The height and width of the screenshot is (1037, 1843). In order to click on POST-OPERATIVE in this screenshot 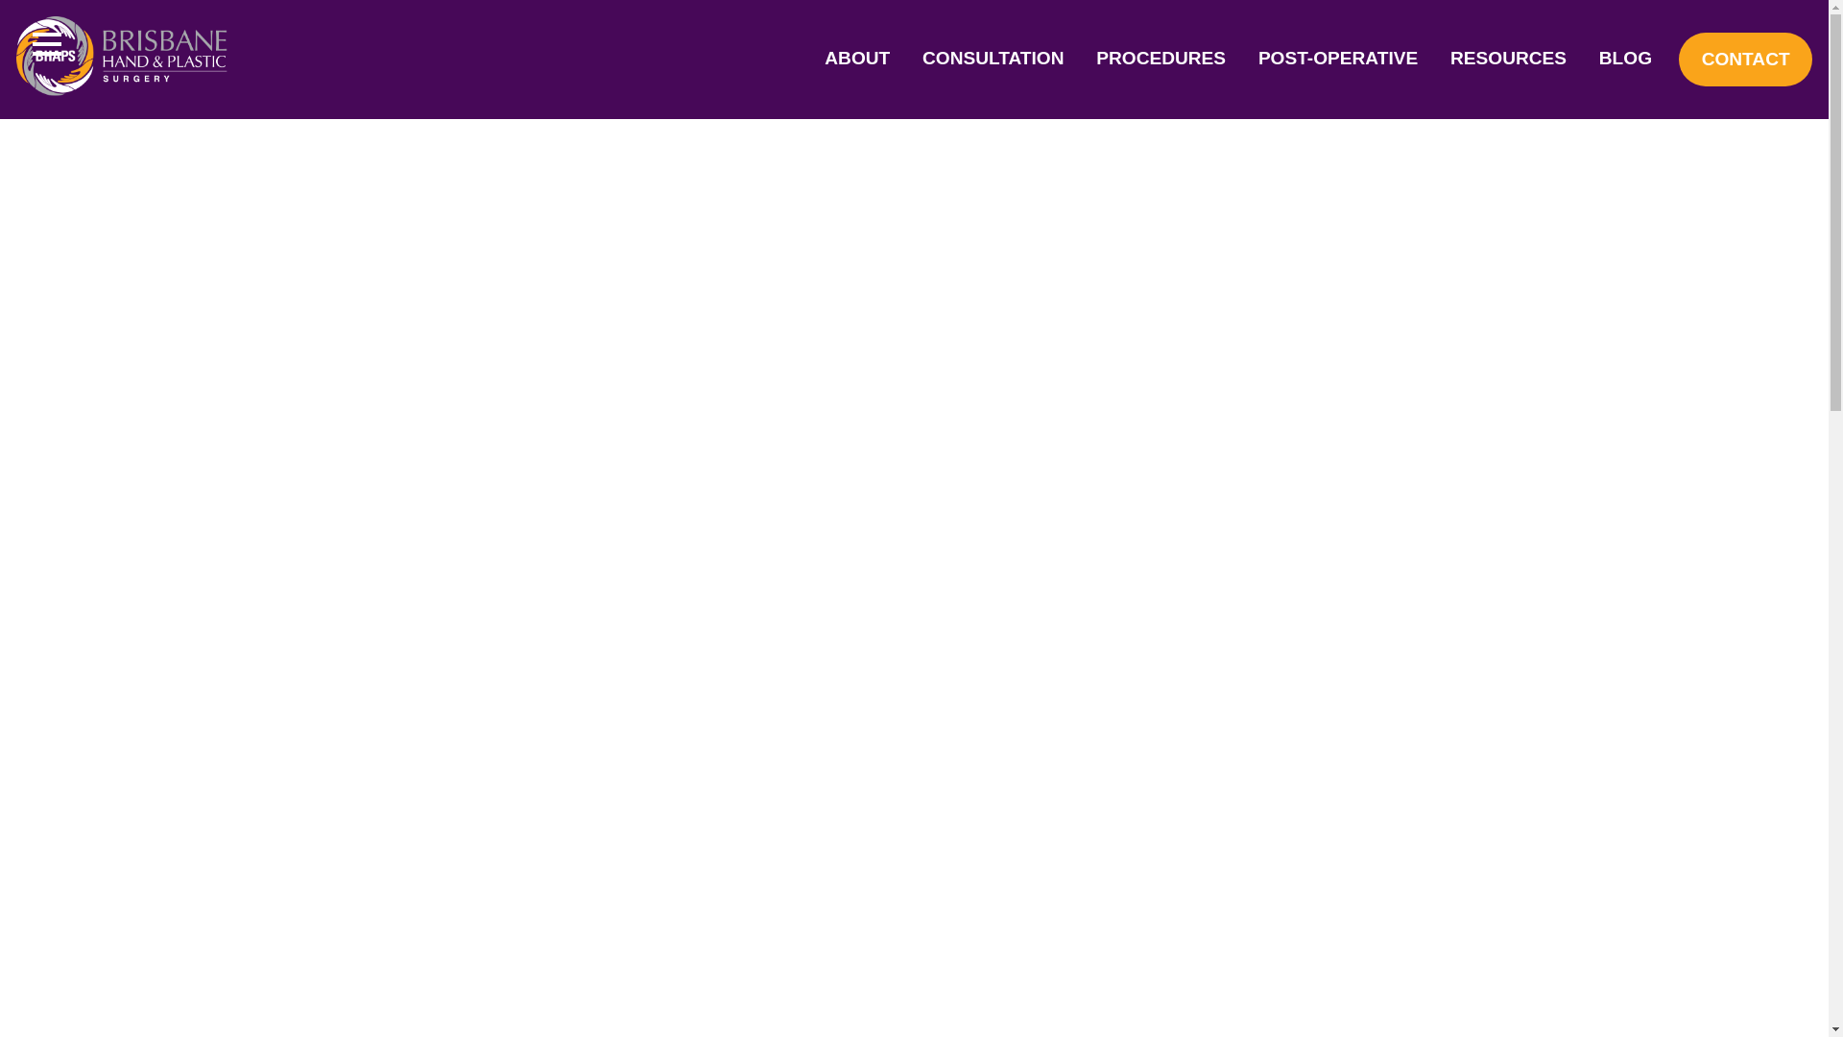, I will do `click(1338, 60)`.